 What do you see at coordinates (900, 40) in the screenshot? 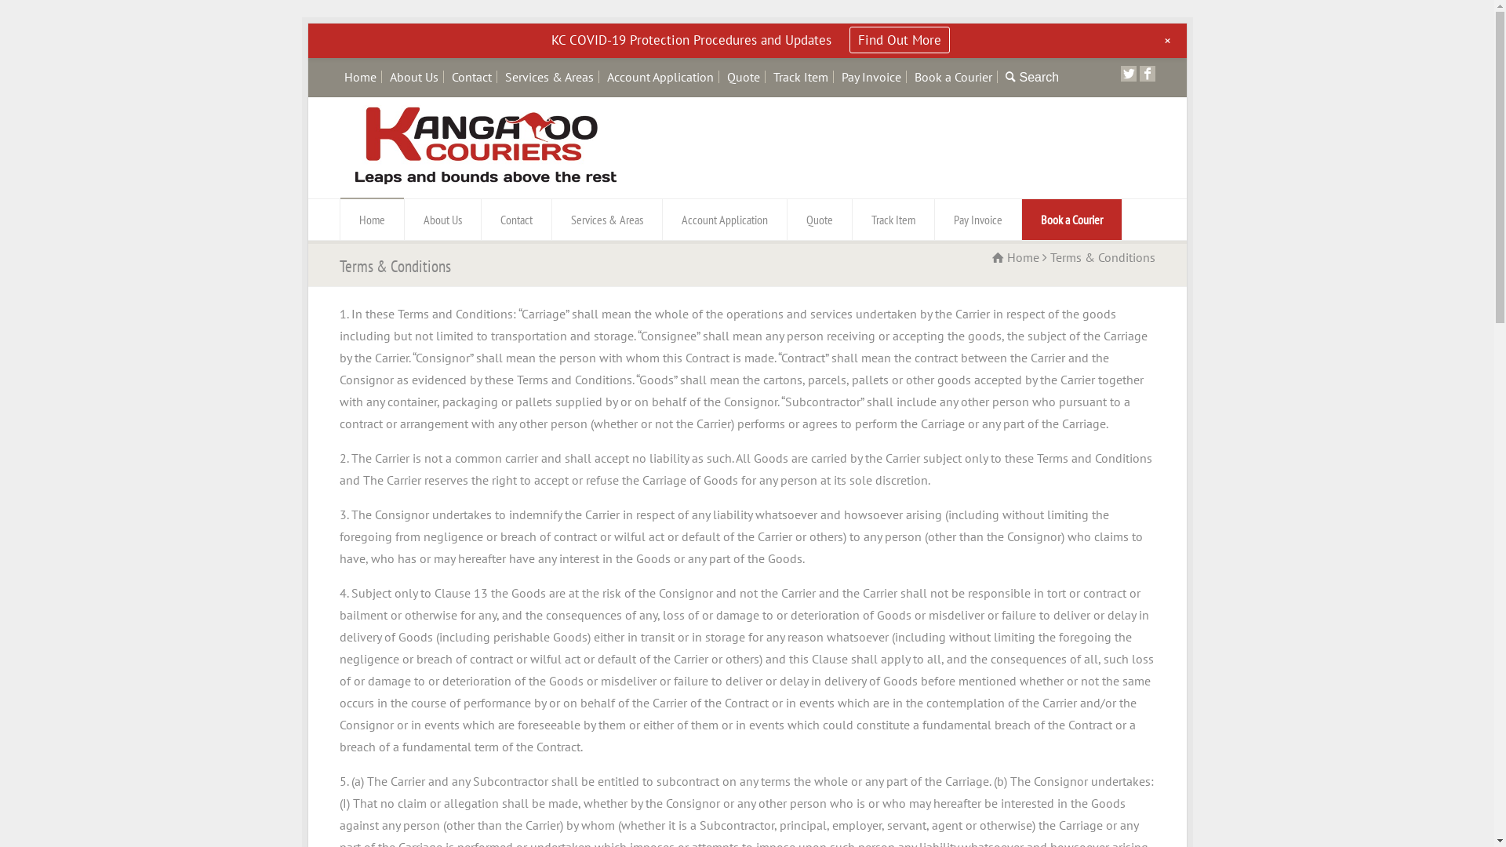
I see `Find Out More` at bounding box center [900, 40].